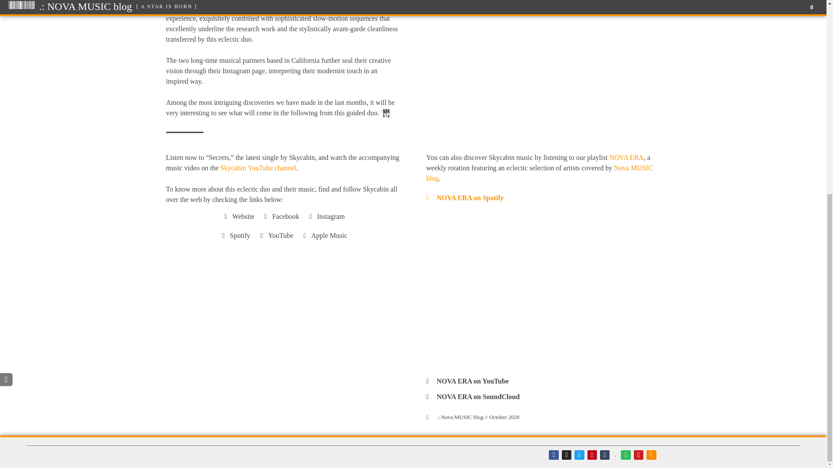 The height and width of the screenshot is (468, 833). Describe the element at coordinates (478, 397) in the screenshot. I see `NOVA ERA on SoundCloud` at that location.